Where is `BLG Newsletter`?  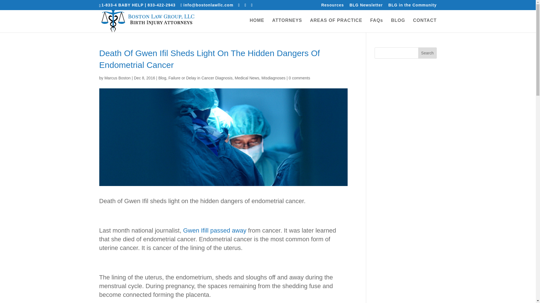
BLG Newsletter is located at coordinates (366, 6).